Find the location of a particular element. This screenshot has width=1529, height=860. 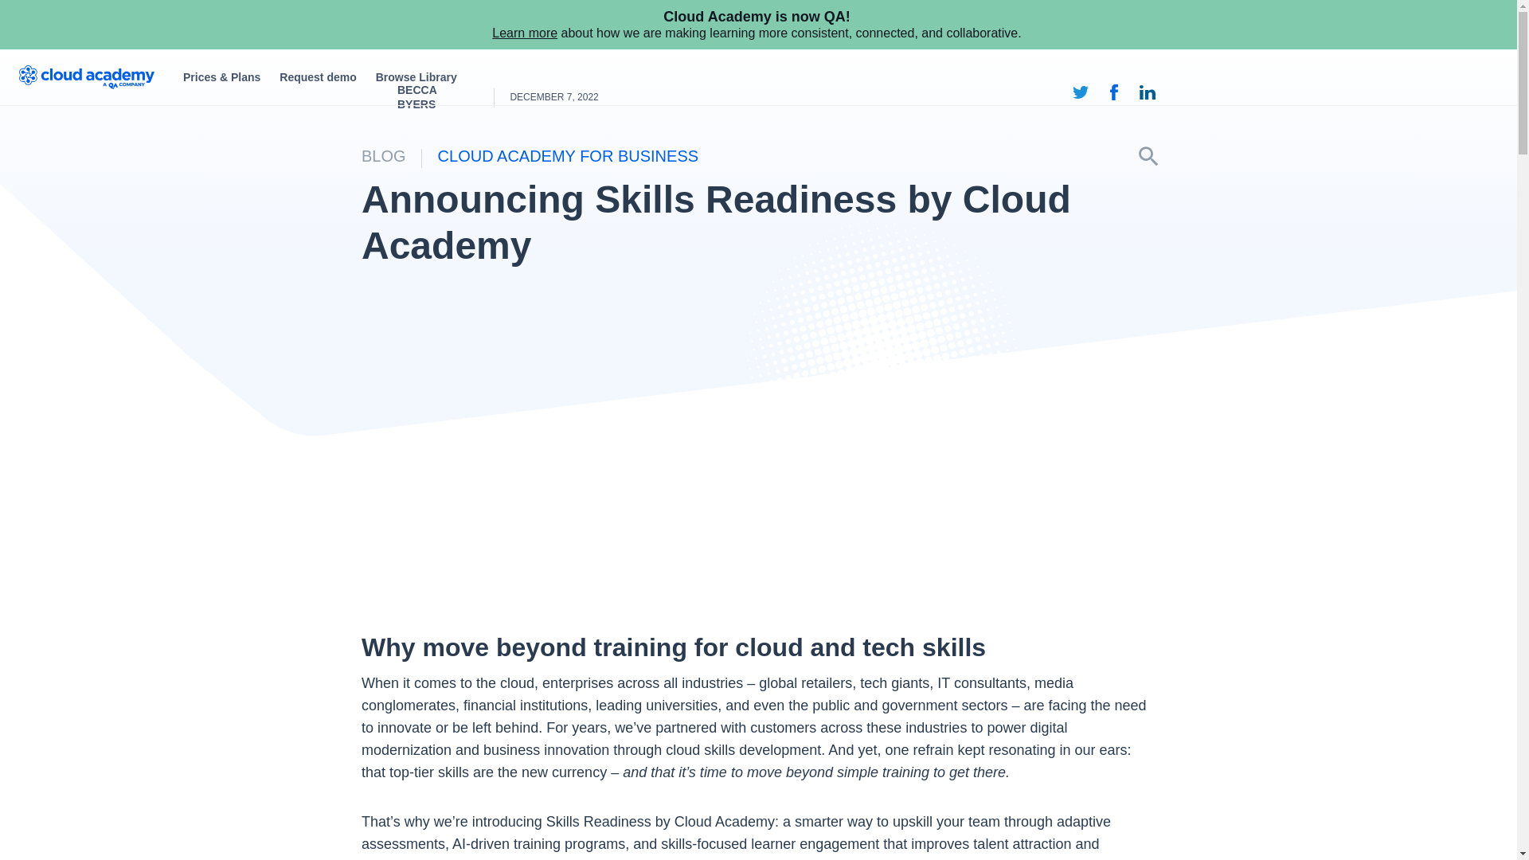

CLOUD ACADEMY FOR BUSINESS is located at coordinates (568, 156).